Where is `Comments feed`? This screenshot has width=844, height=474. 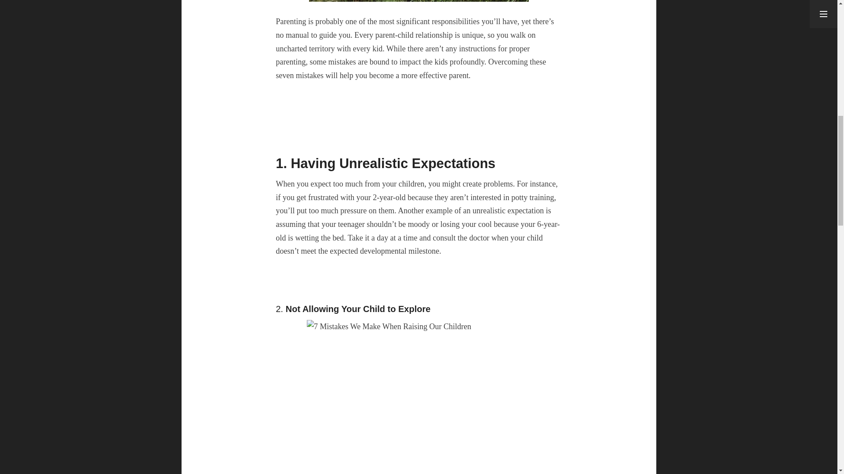 Comments feed is located at coordinates (711, 66).